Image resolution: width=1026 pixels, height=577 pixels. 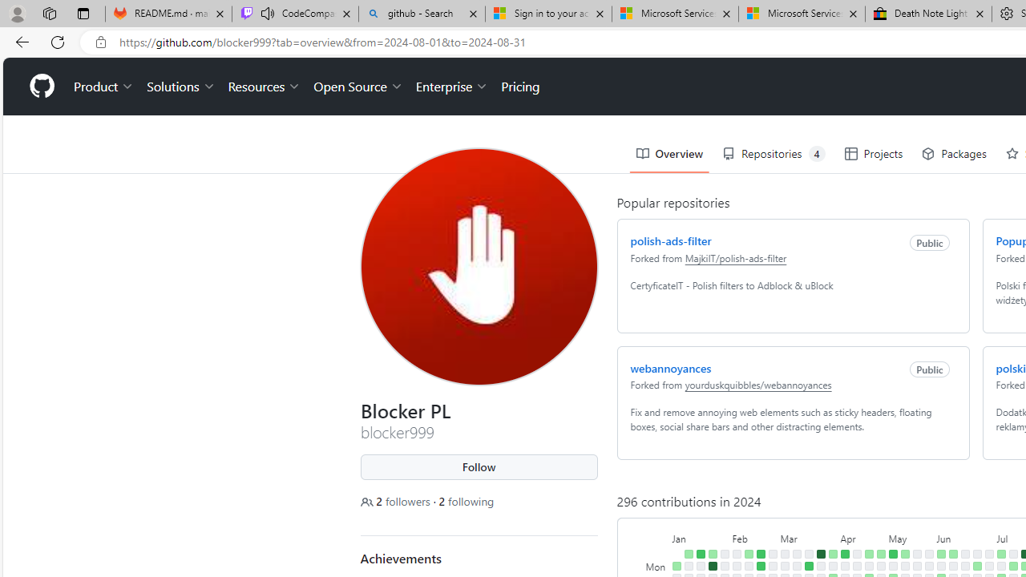 I want to click on 3 contributions on January 7th., so click(x=688, y=554).